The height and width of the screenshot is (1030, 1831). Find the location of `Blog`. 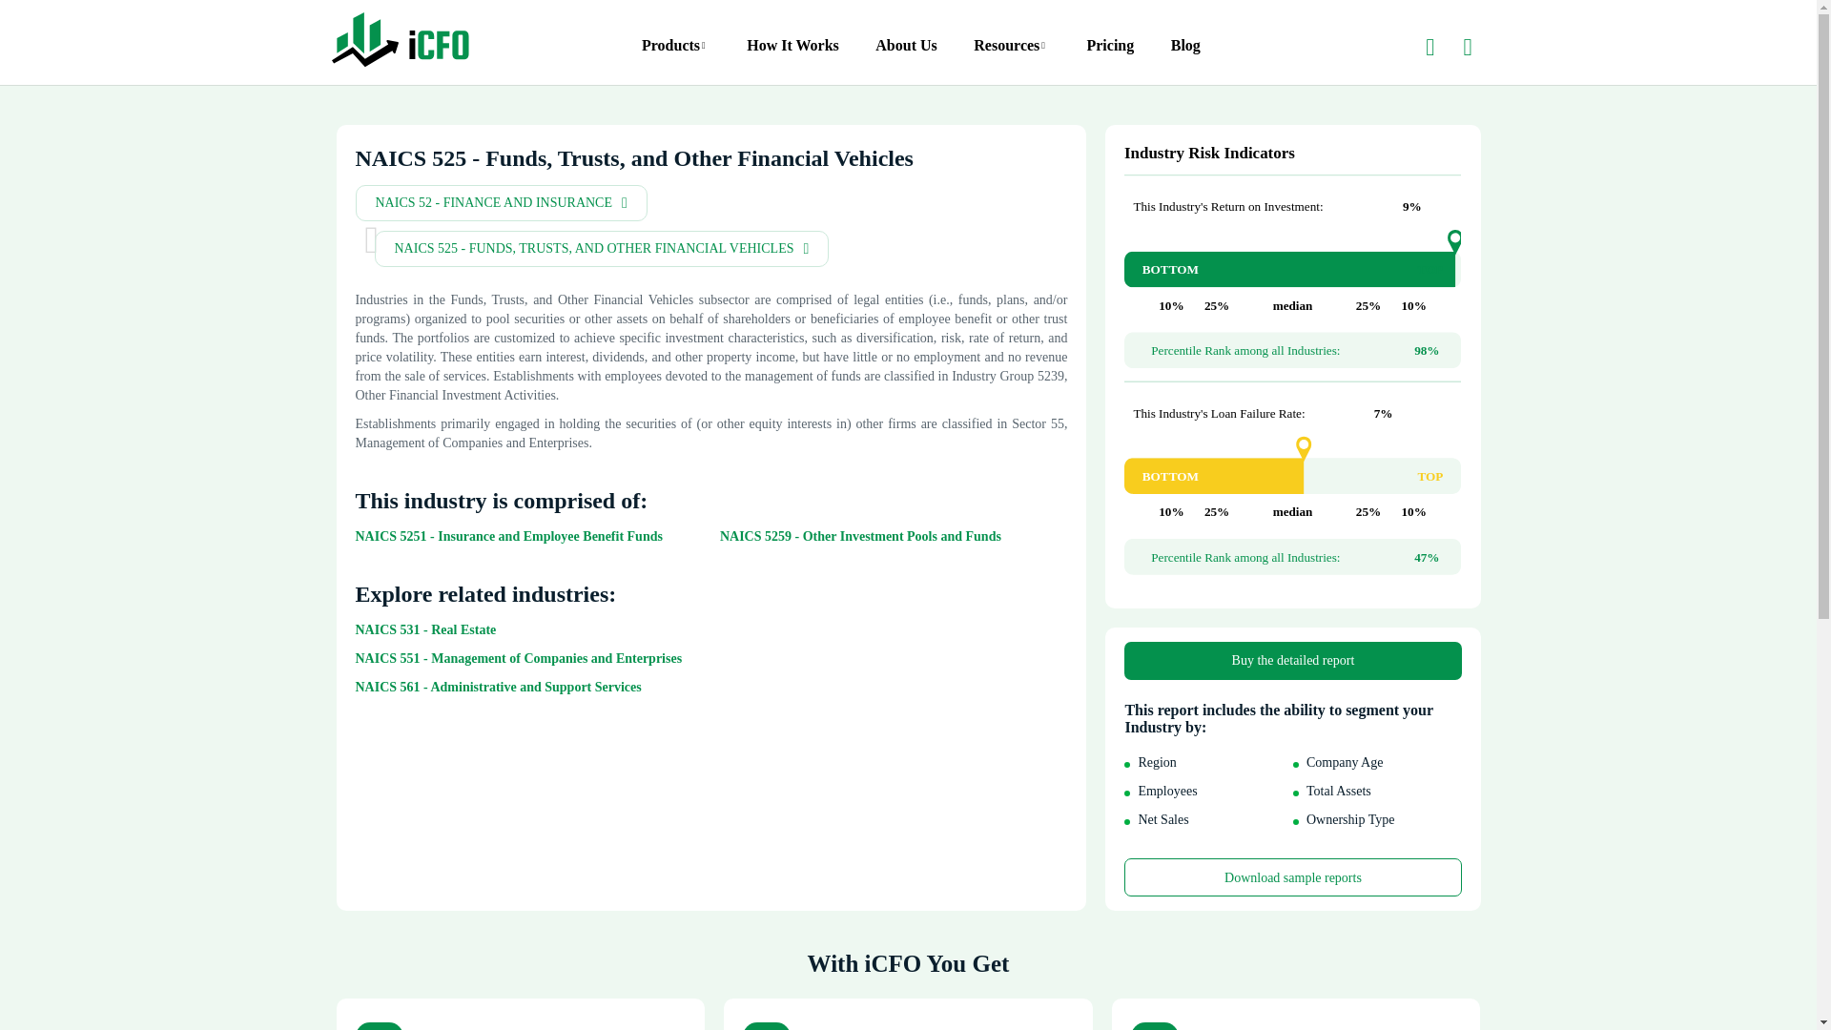

Blog is located at coordinates (1186, 53).